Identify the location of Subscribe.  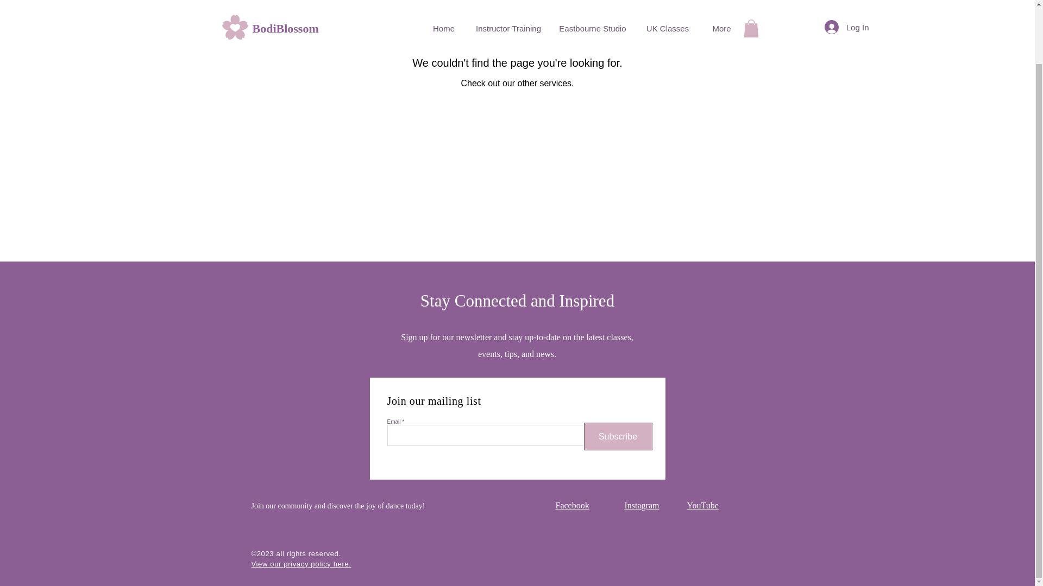
(617, 436).